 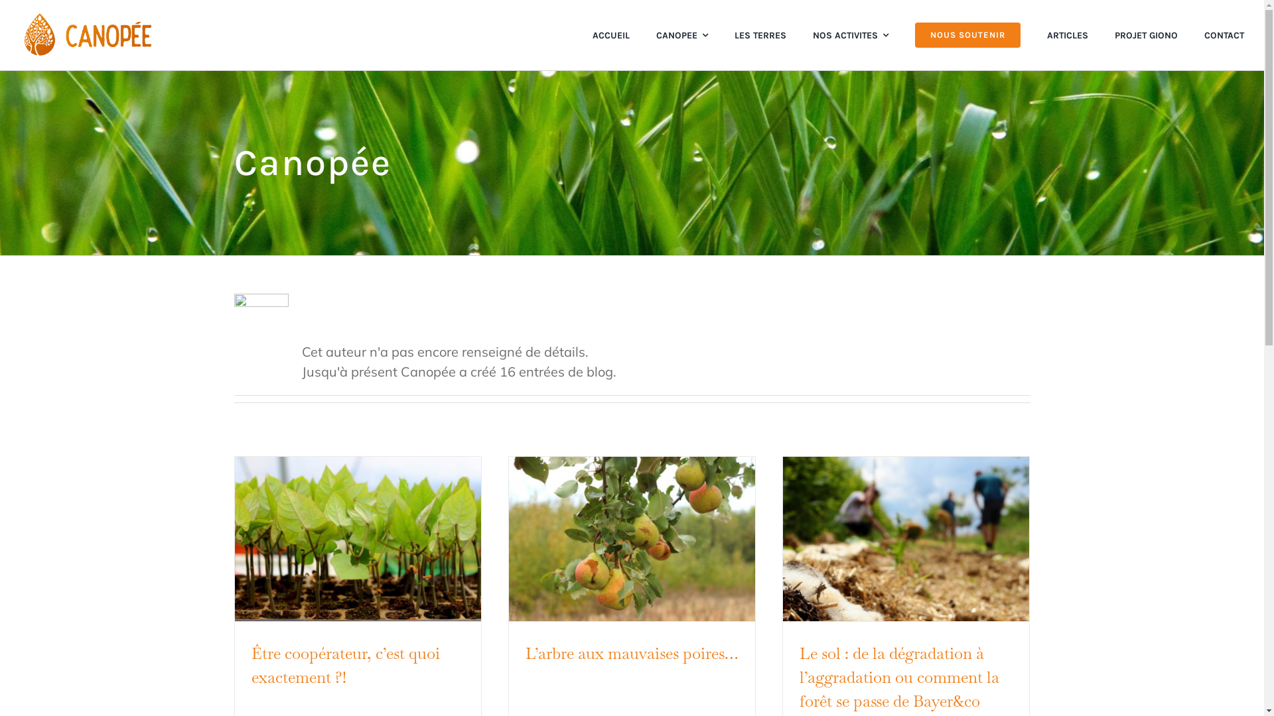 I want to click on PROJET GIONO, so click(x=1147, y=35).